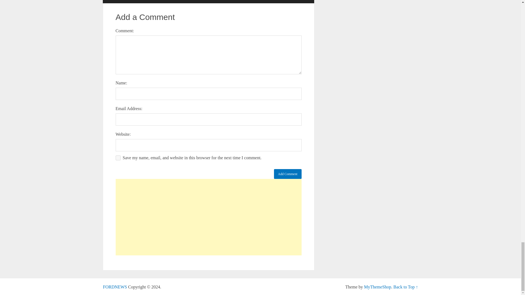  Describe the element at coordinates (288, 174) in the screenshot. I see `Add Comment` at that location.